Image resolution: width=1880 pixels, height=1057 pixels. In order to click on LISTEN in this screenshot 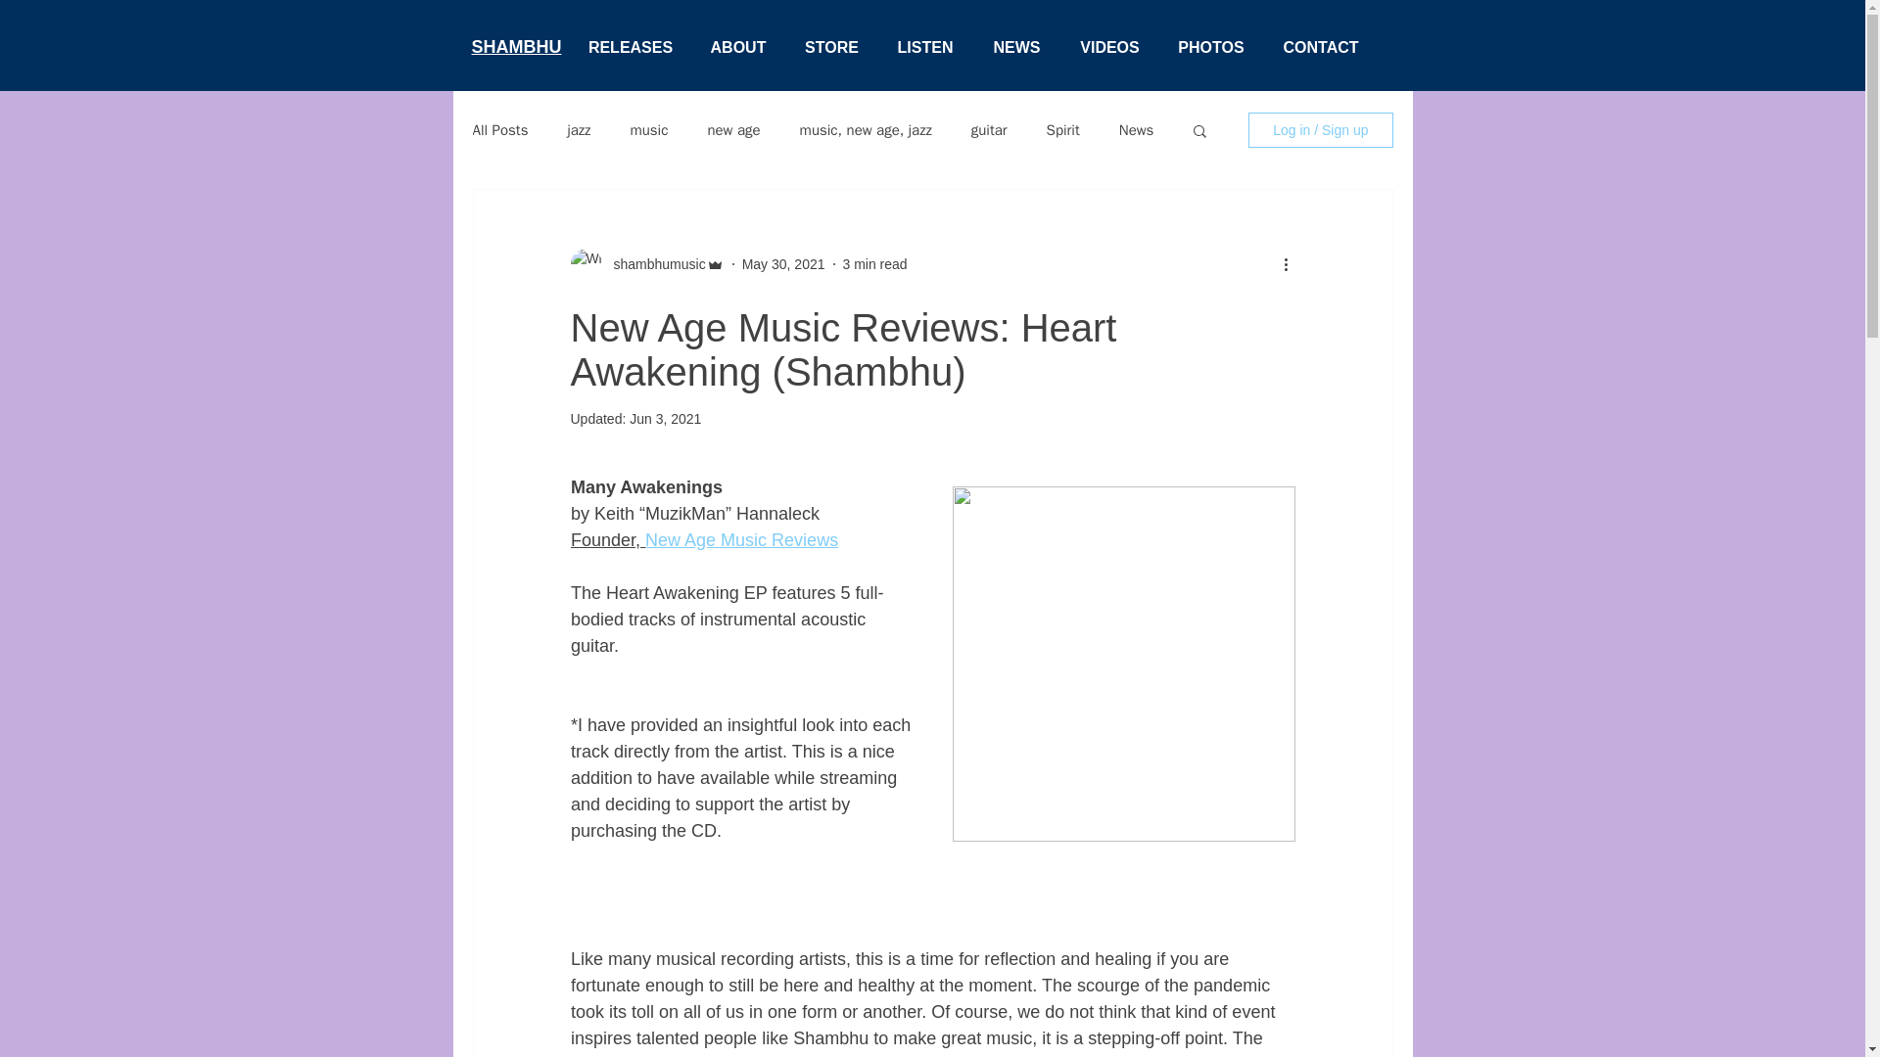, I will do `click(924, 48)`.